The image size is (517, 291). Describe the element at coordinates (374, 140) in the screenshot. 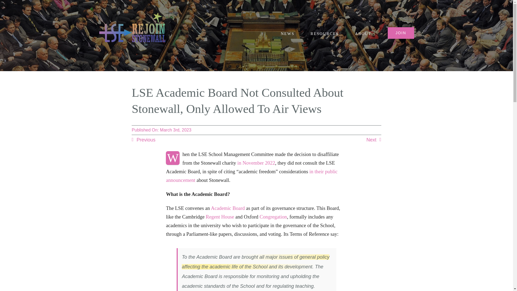

I see `Next` at that location.